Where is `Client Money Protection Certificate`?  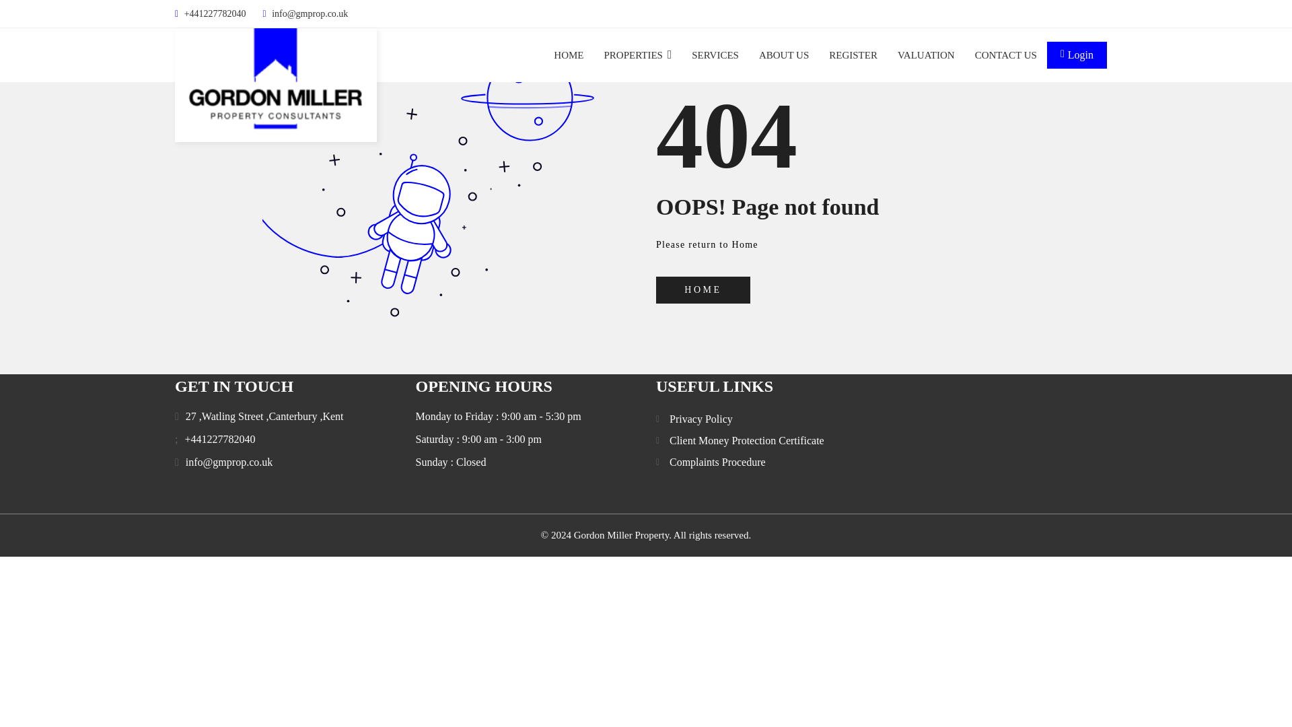 Client Money Protection Certificate is located at coordinates (746, 440).